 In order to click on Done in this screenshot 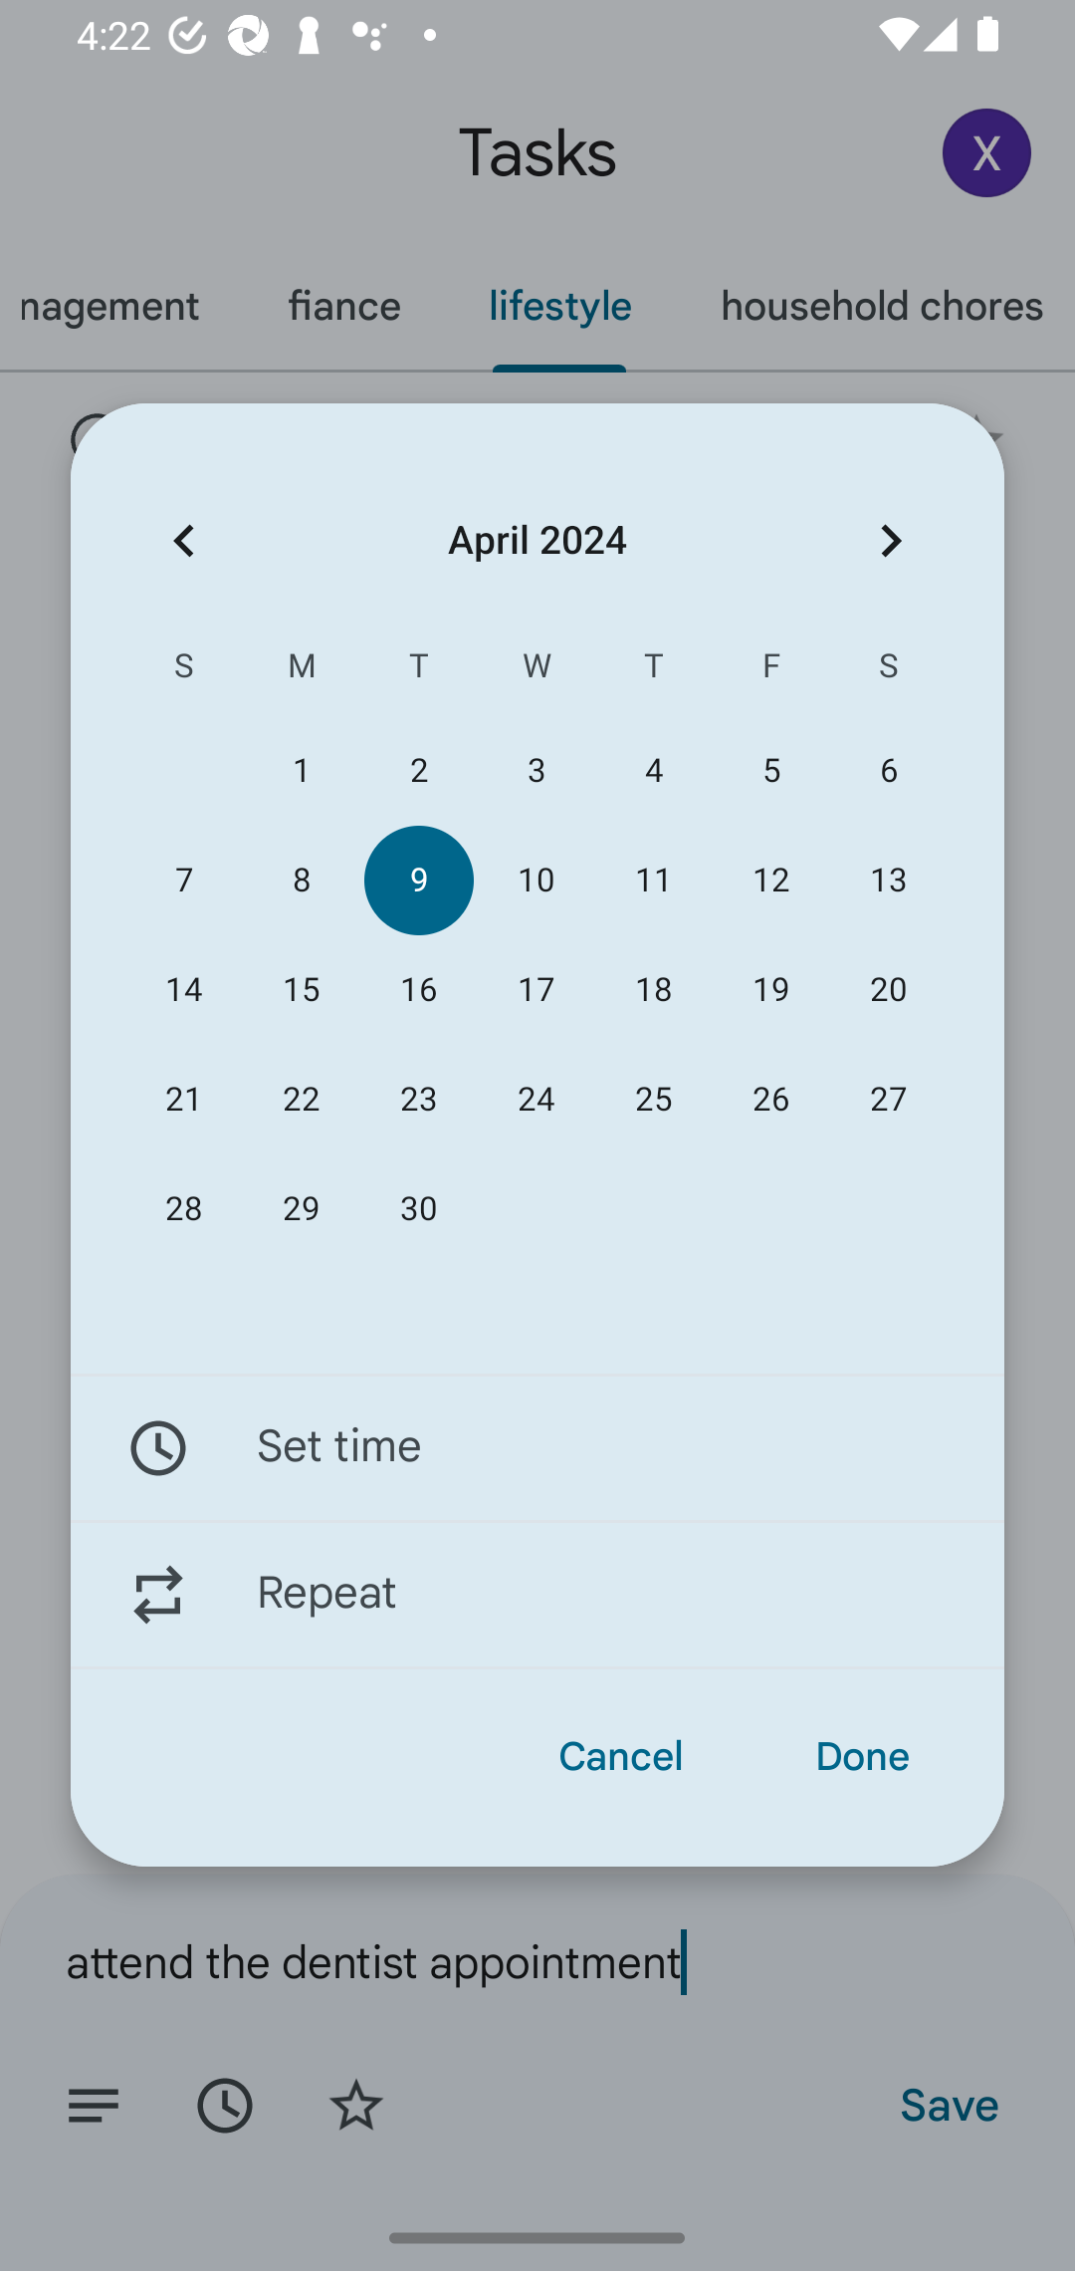, I will do `click(862, 1757)`.